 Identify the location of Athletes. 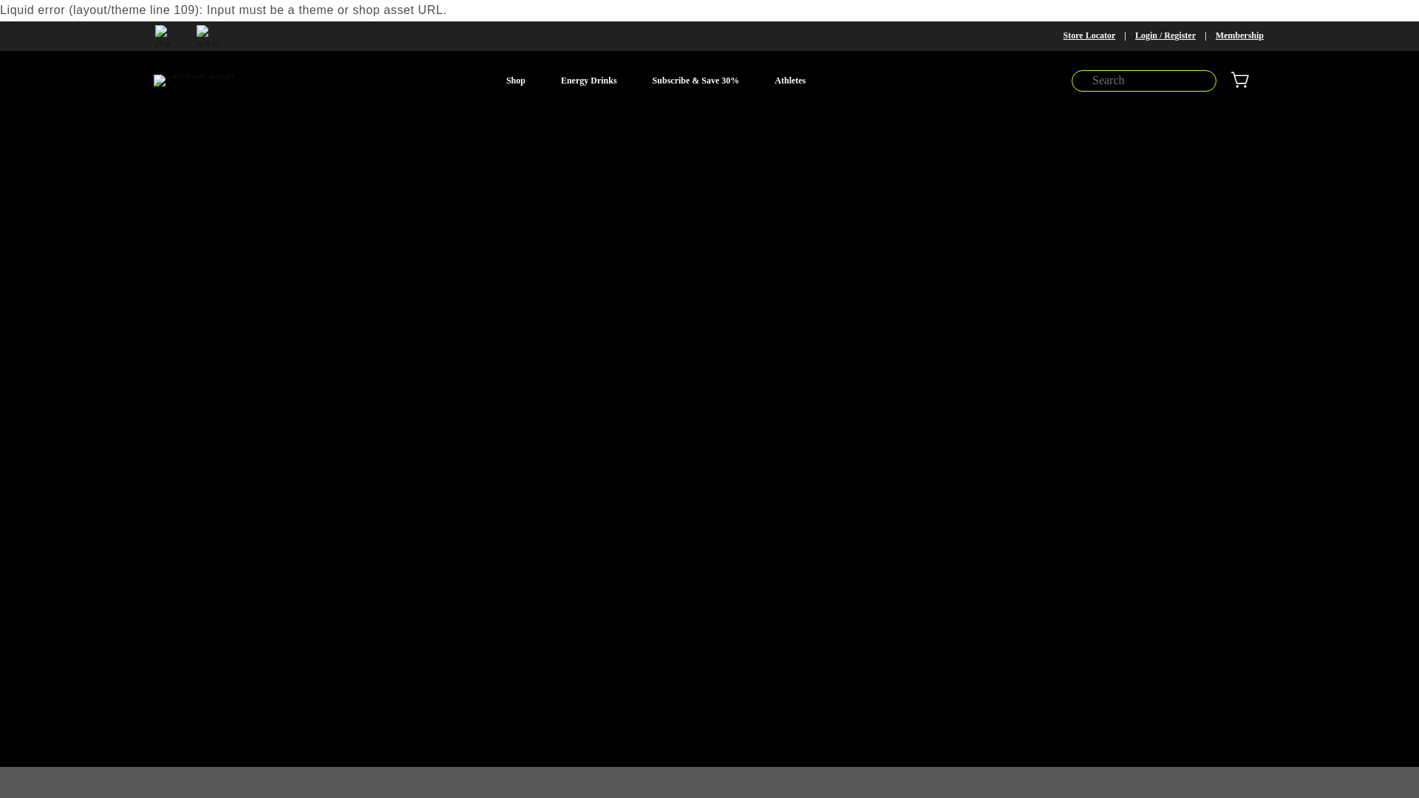
(789, 81).